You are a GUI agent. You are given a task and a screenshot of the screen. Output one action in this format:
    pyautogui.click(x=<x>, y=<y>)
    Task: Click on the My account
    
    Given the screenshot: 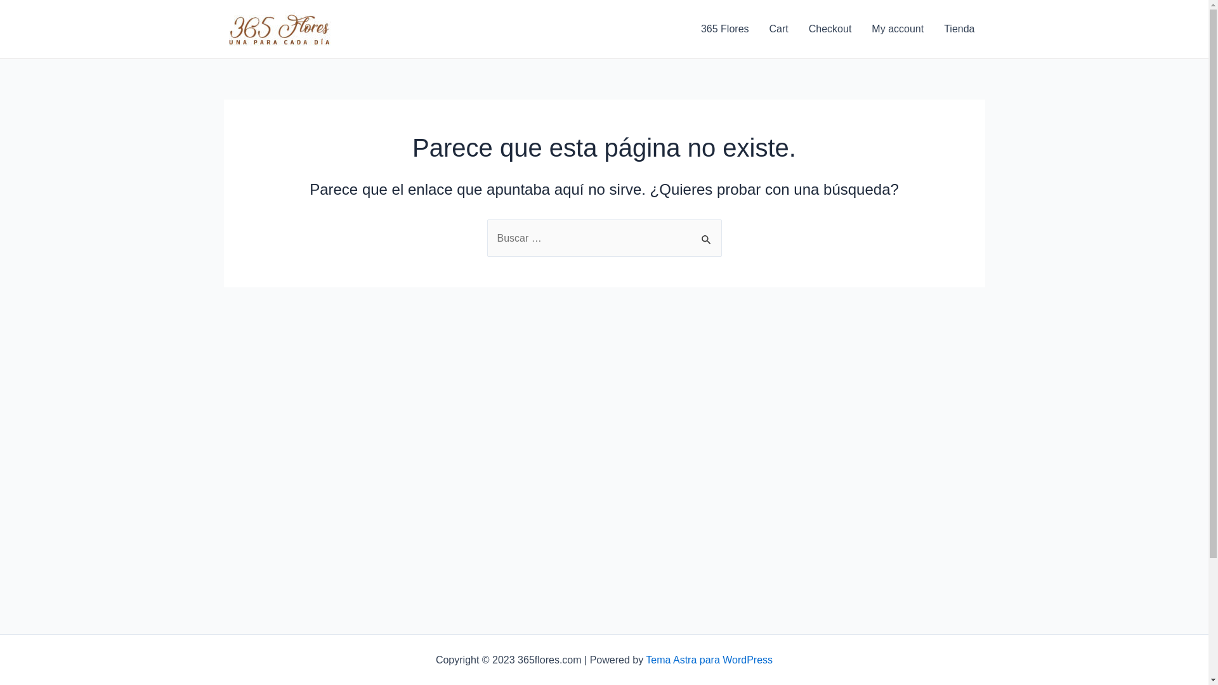 What is the action you would take?
    pyautogui.click(x=898, y=29)
    